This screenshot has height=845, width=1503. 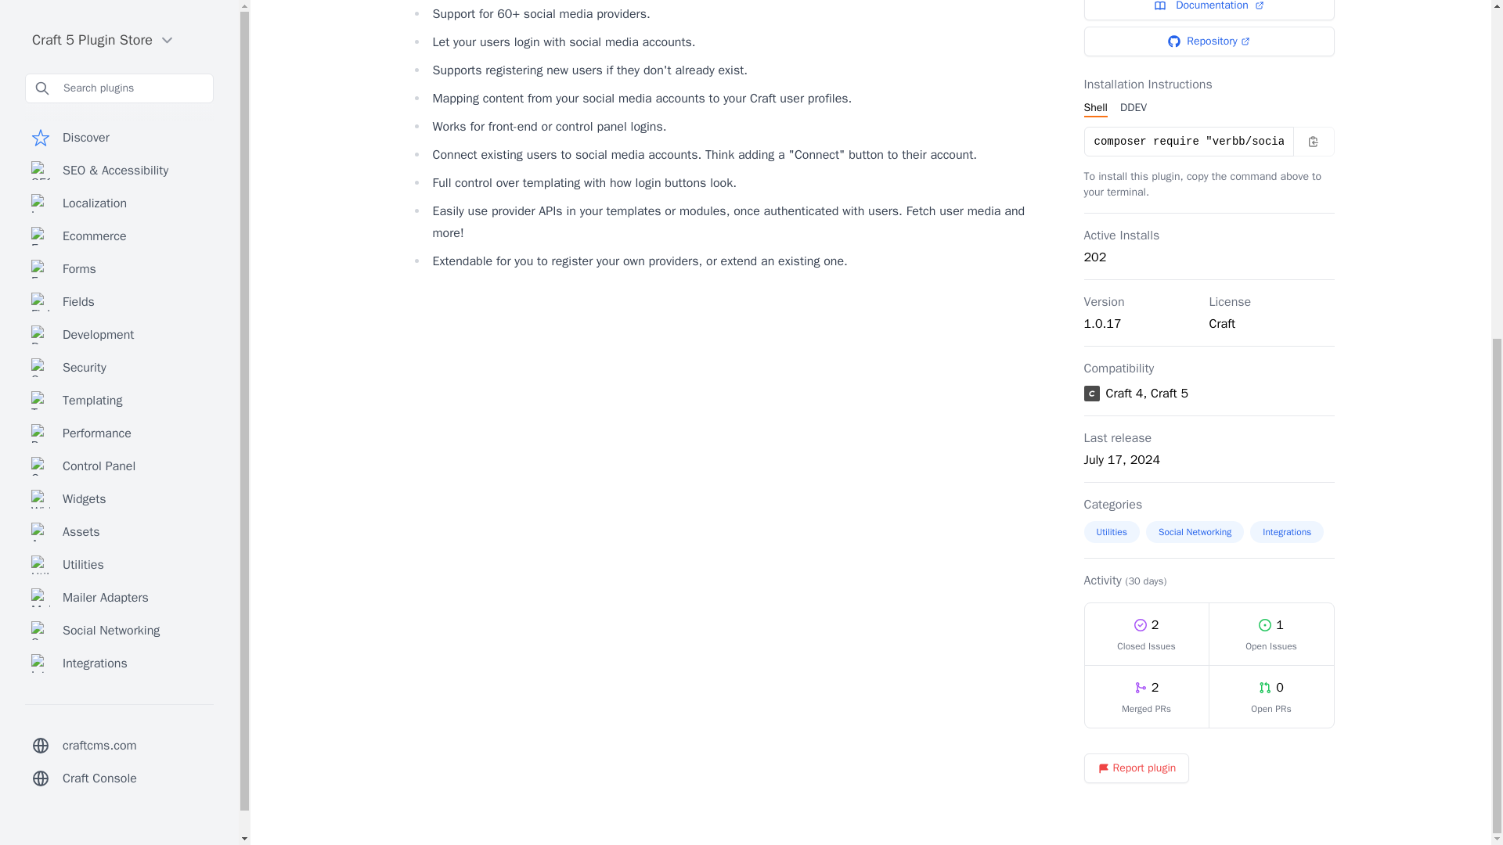 I want to click on Documentation, so click(x=1209, y=9).